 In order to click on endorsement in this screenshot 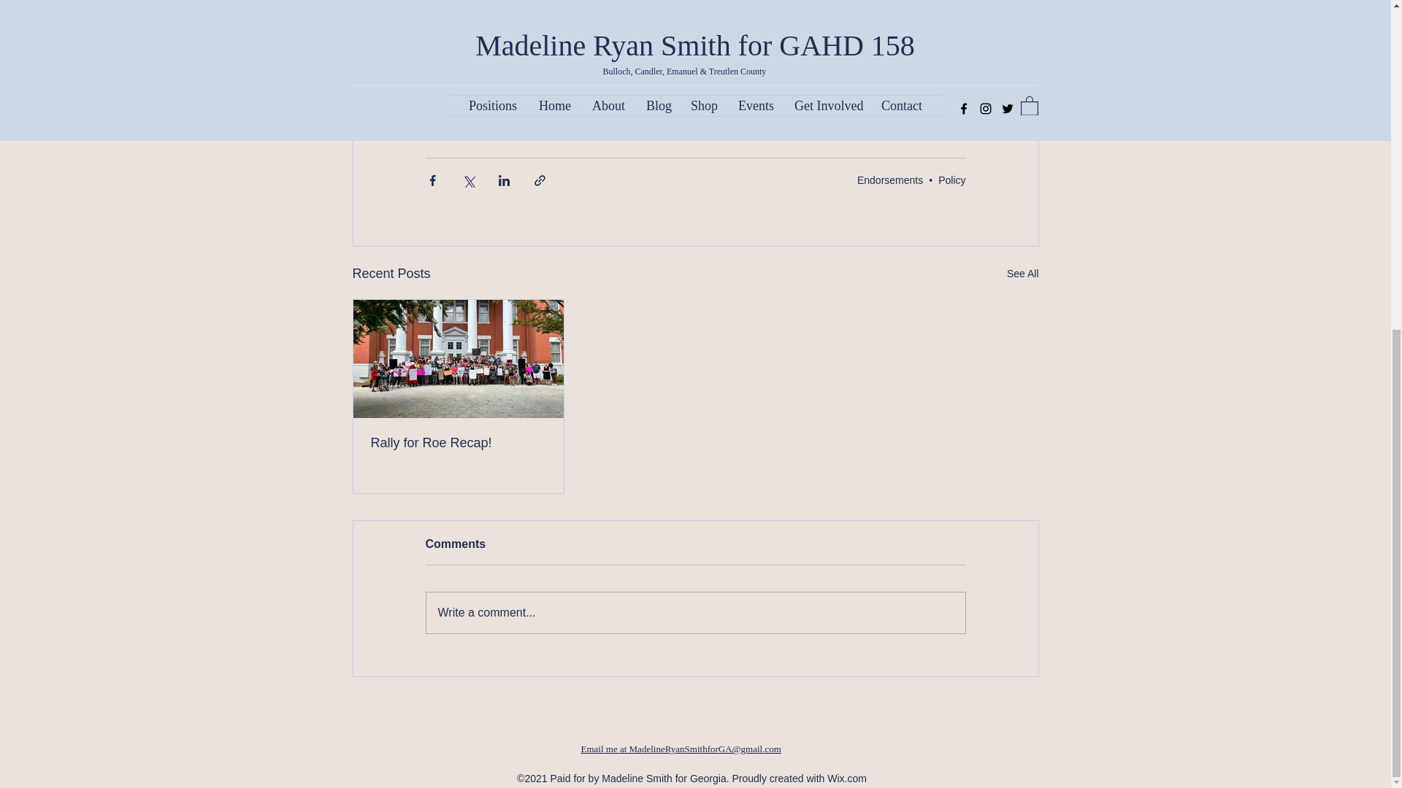, I will do `click(624, 124)`.